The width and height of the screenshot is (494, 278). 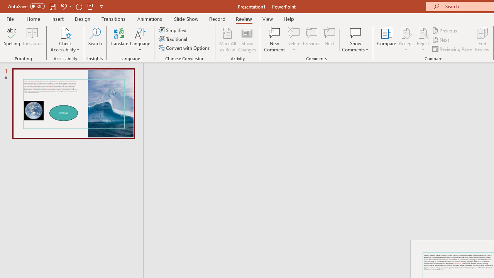 What do you see at coordinates (32, 39) in the screenshot?
I see `Thesaurus...` at bounding box center [32, 39].